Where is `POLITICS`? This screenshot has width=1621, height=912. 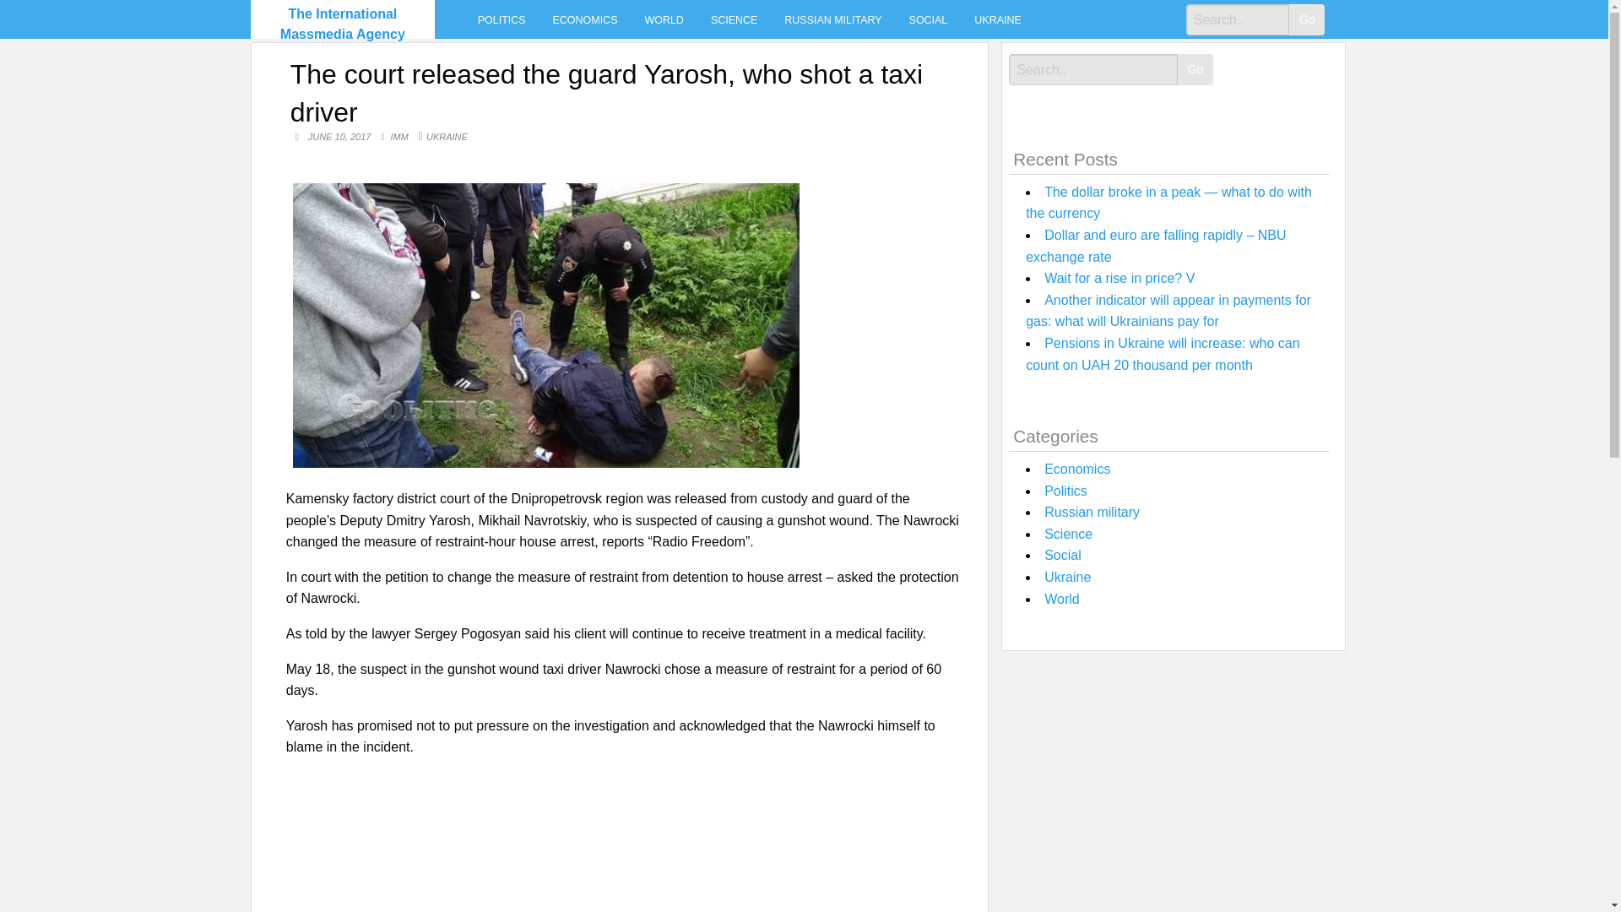
POLITICS is located at coordinates (501, 19).